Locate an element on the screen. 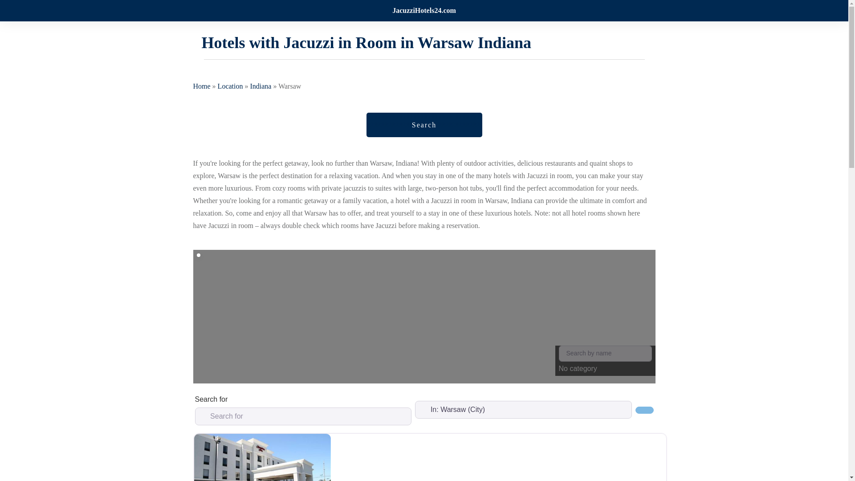 Image resolution: width=855 pixels, height=481 pixels. Location is located at coordinates (230, 86).